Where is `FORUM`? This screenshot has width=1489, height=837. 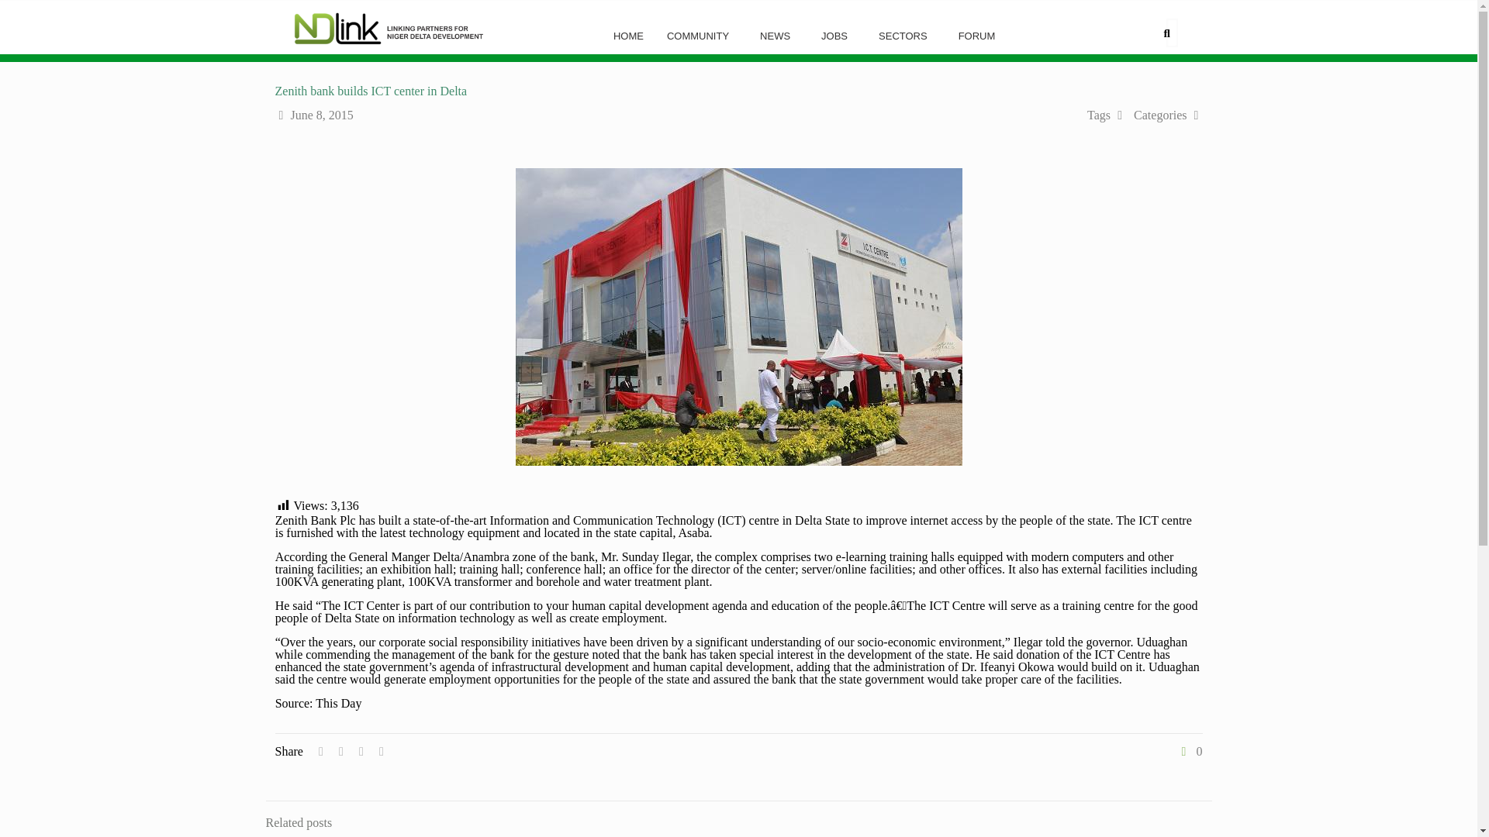
FORUM is located at coordinates (981, 36).